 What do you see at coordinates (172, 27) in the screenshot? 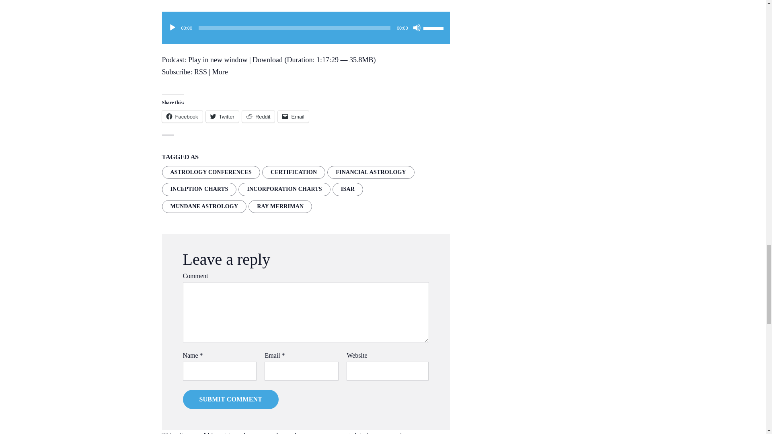
I see `Play` at bounding box center [172, 27].